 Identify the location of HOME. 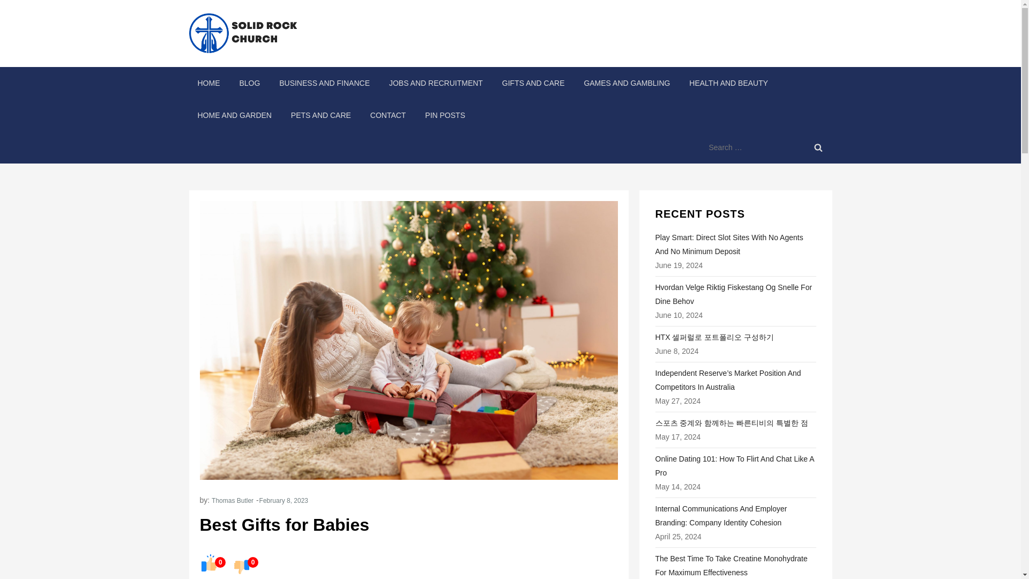
(208, 83).